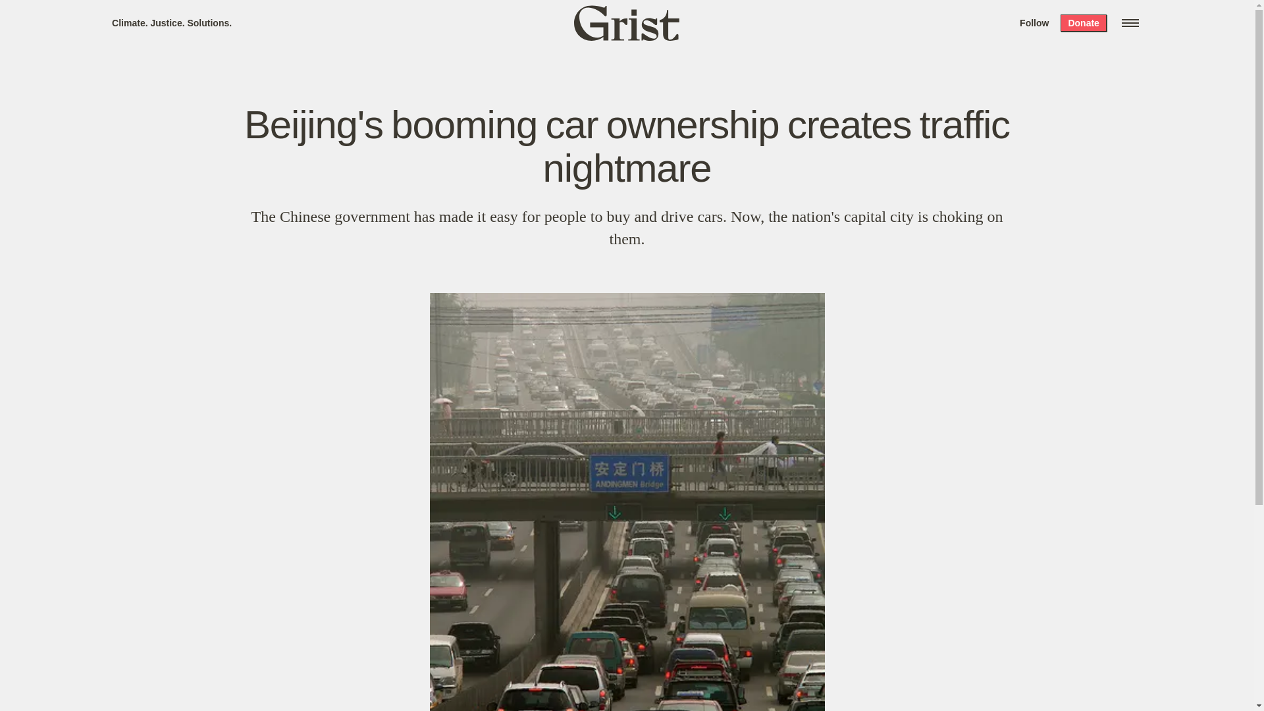 The image size is (1264, 711). What do you see at coordinates (627, 22) in the screenshot?
I see `Grist home` at bounding box center [627, 22].